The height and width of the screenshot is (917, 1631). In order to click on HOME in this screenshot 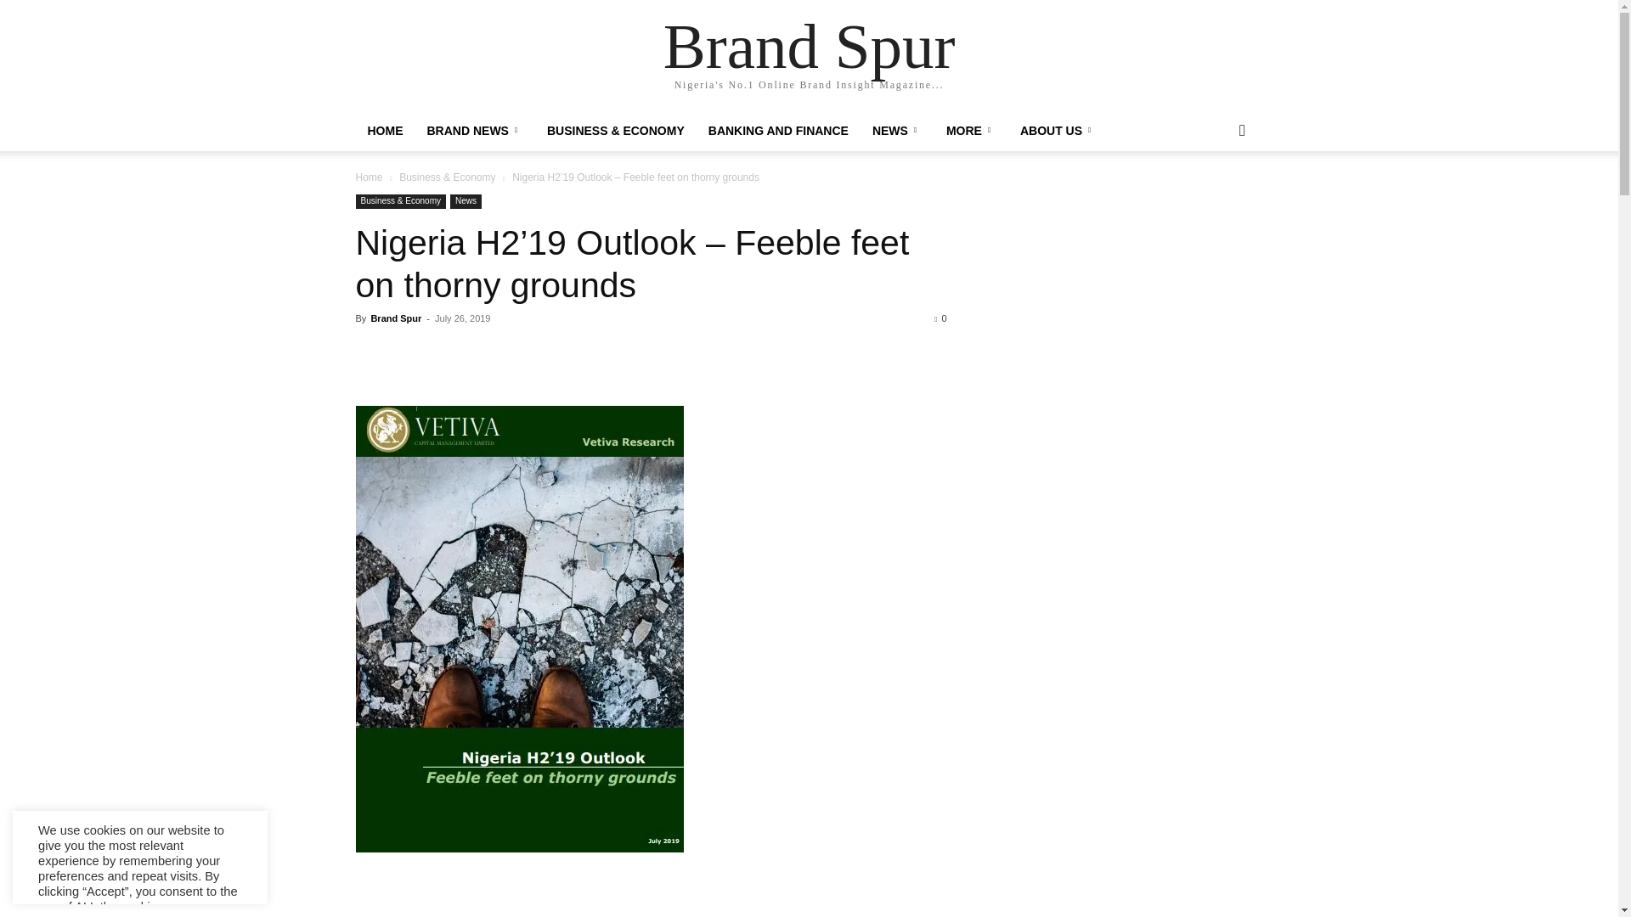, I will do `click(384, 131)`.